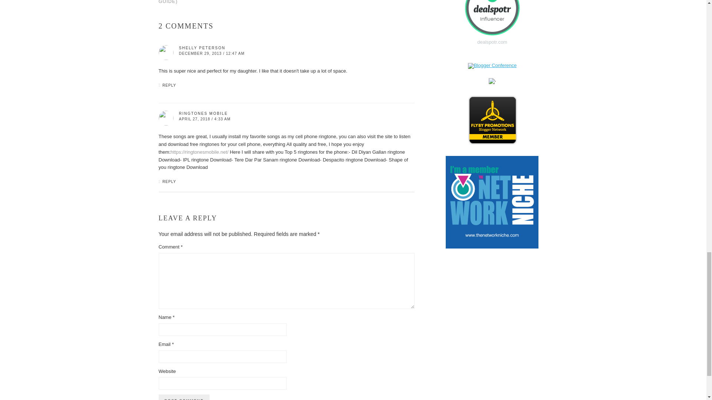 Image resolution: width=712 pixels, height=400 pixels. What do you see at coordinates (169, 181) in the screenshot?
I see `REPLY` at bounding box center [169, 181].